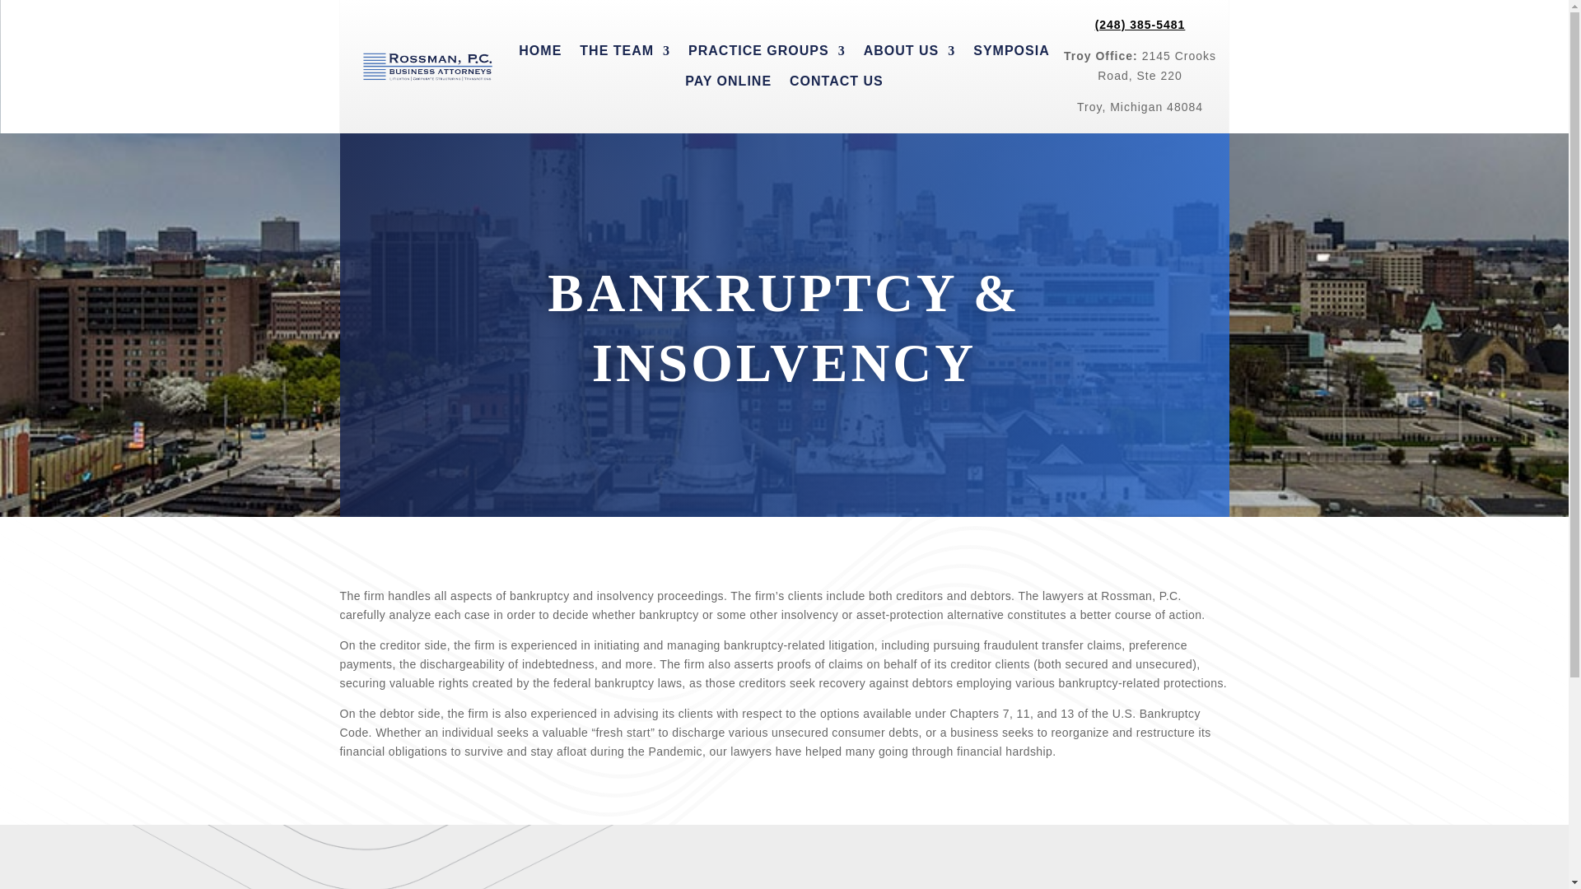  Describe the element at coordinates (539, 54) in the screenshot. I see `HOME` at that location.